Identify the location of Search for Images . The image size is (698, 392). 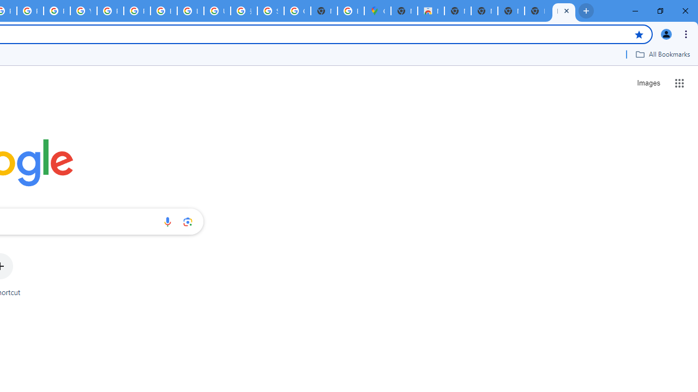
(648, 83).